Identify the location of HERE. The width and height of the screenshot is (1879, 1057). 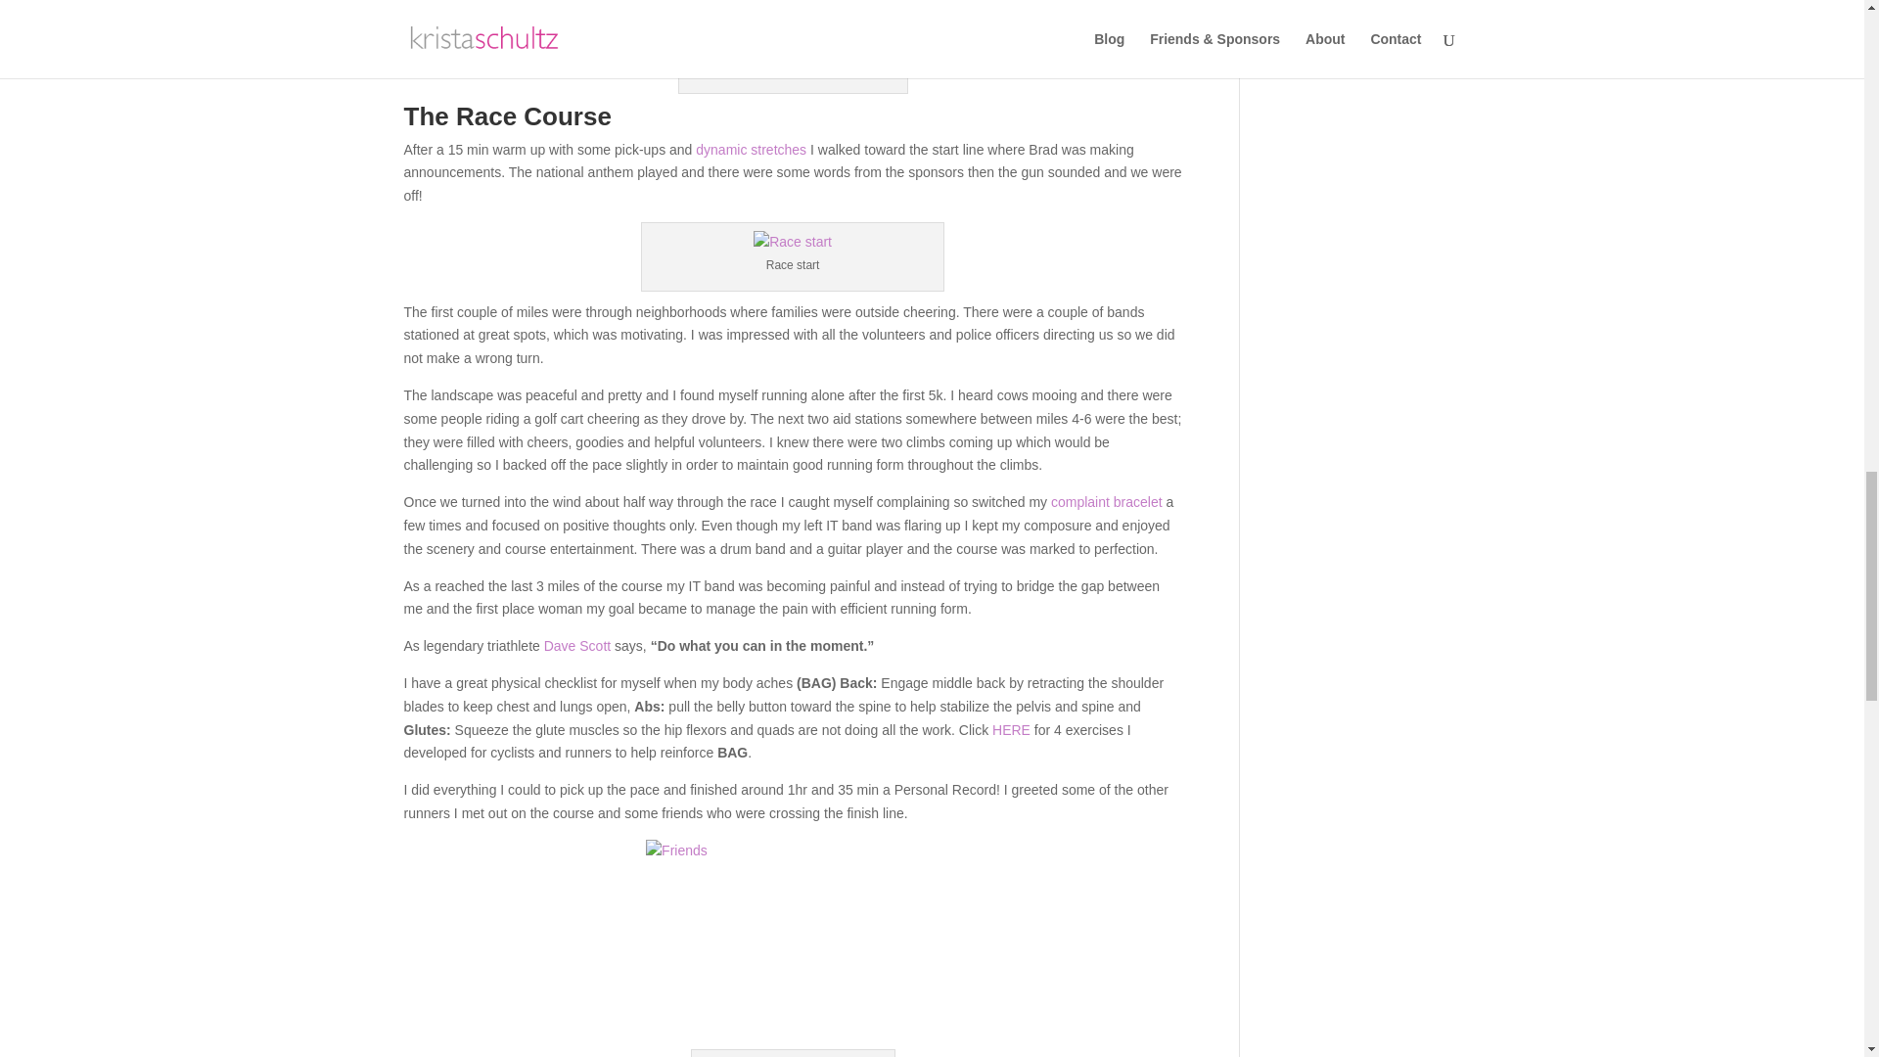
(1010, 729).